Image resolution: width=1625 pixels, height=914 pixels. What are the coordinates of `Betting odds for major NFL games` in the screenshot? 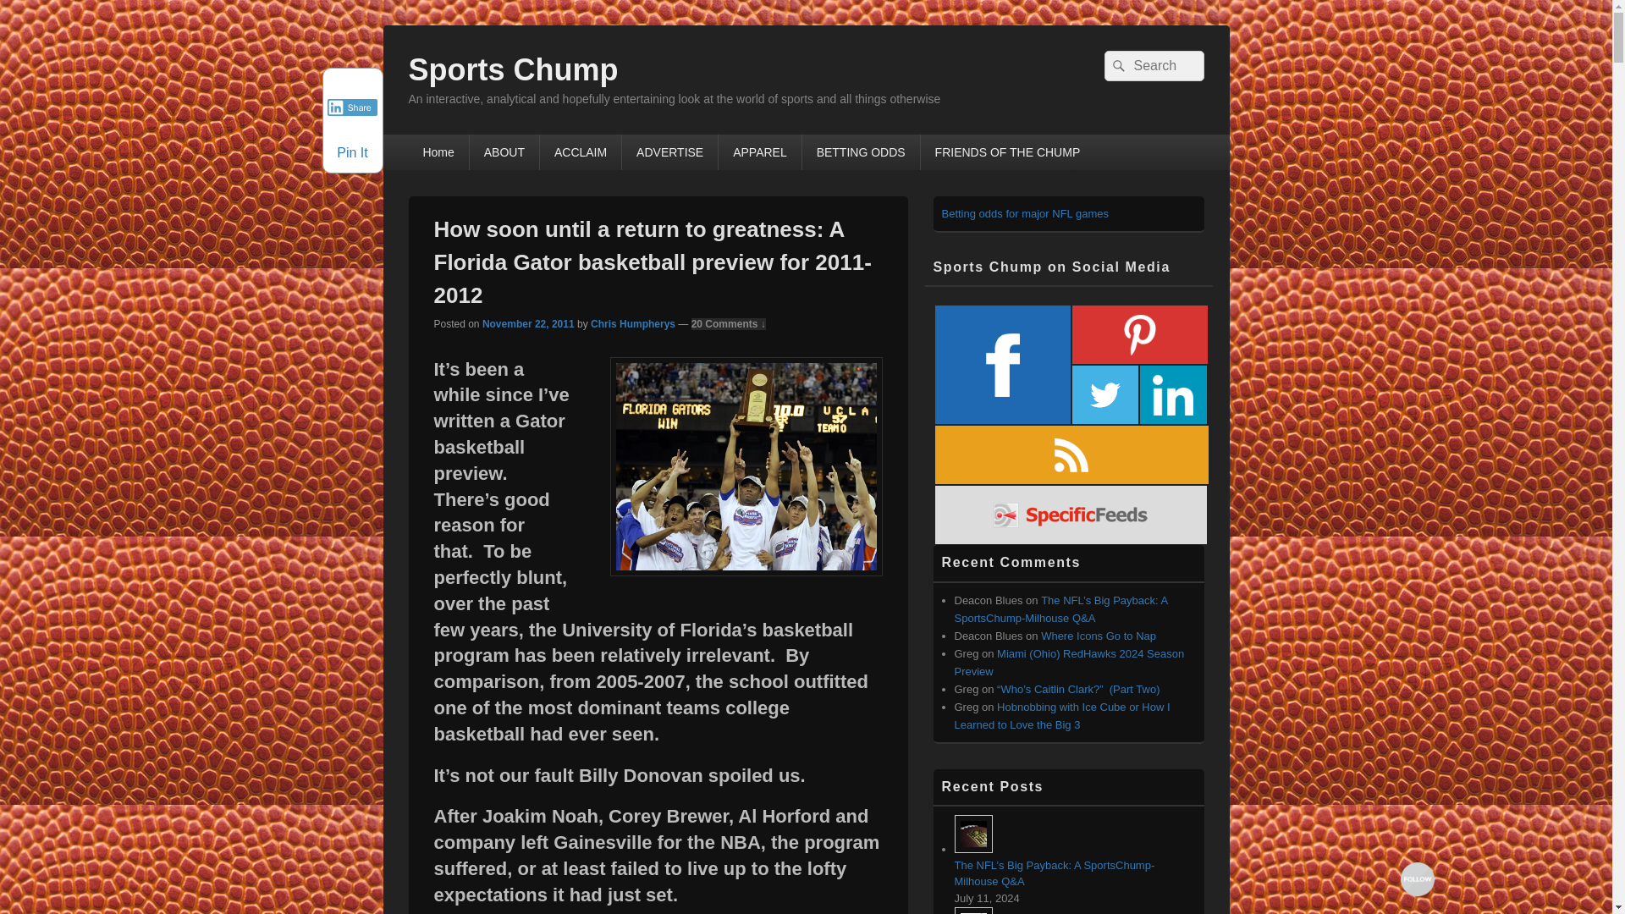 It's located at (1024, 213).